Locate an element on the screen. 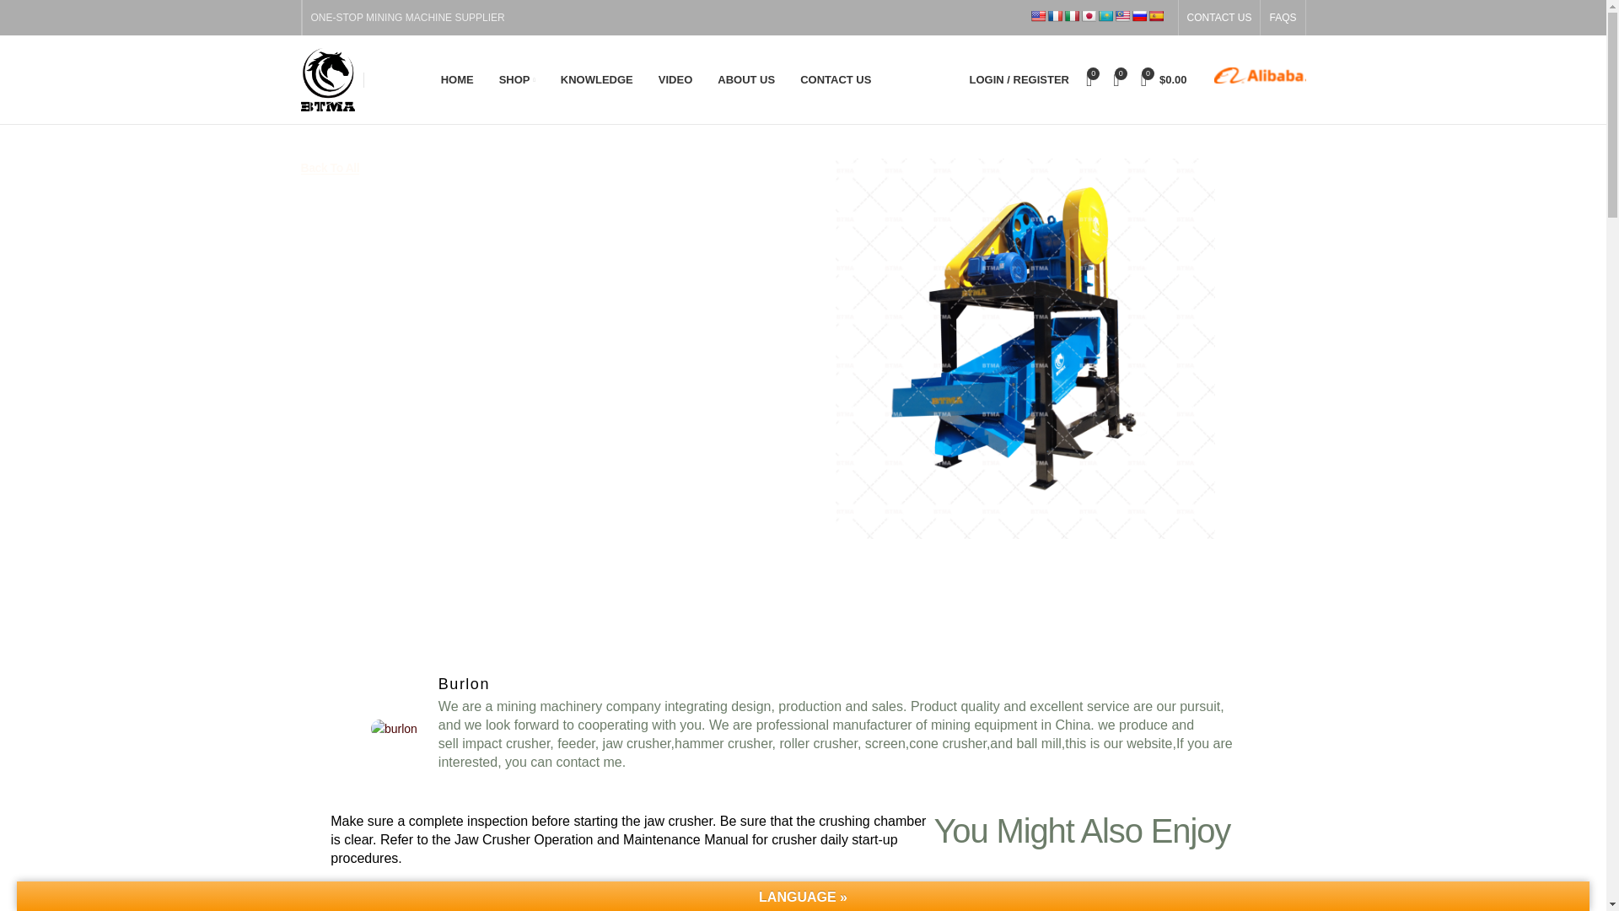 Image resolution: width=1619 pixels, height=911 pixels. Shopping cart is located at coordinates (1164, 79).